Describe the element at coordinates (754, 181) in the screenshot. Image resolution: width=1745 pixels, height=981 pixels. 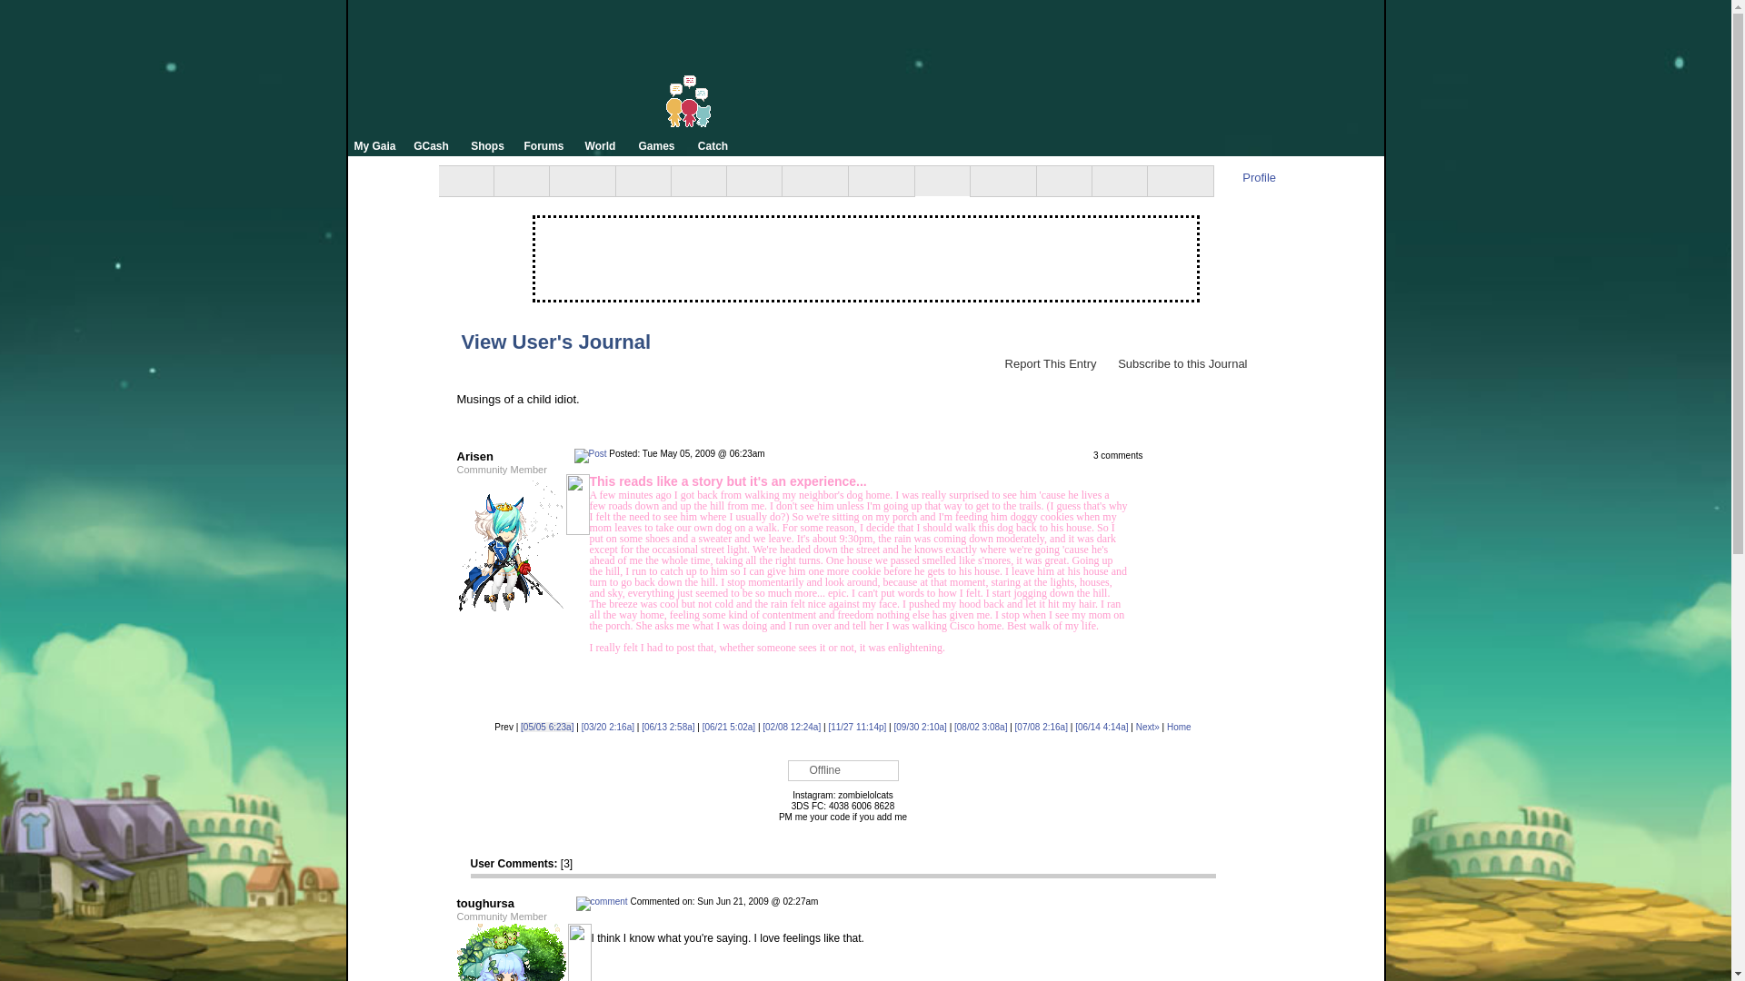
I see `Inventory` at that location.